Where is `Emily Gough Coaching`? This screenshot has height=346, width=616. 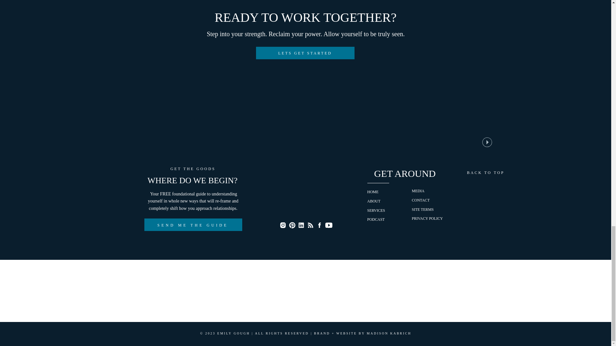
Emily Gough Coaching is located at coordinates (182, 31).